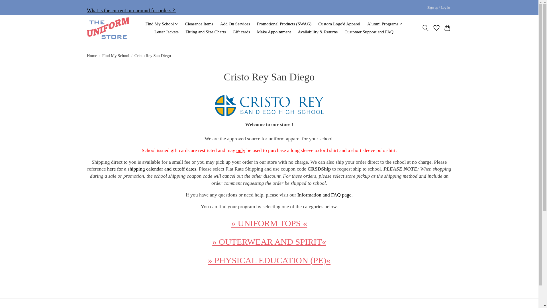 This screenshot has width=547, height=308. What do you see at coordinates (108, 28) in the screenshot?
I see `The Uniform Store` at bounding box center [108, 28].